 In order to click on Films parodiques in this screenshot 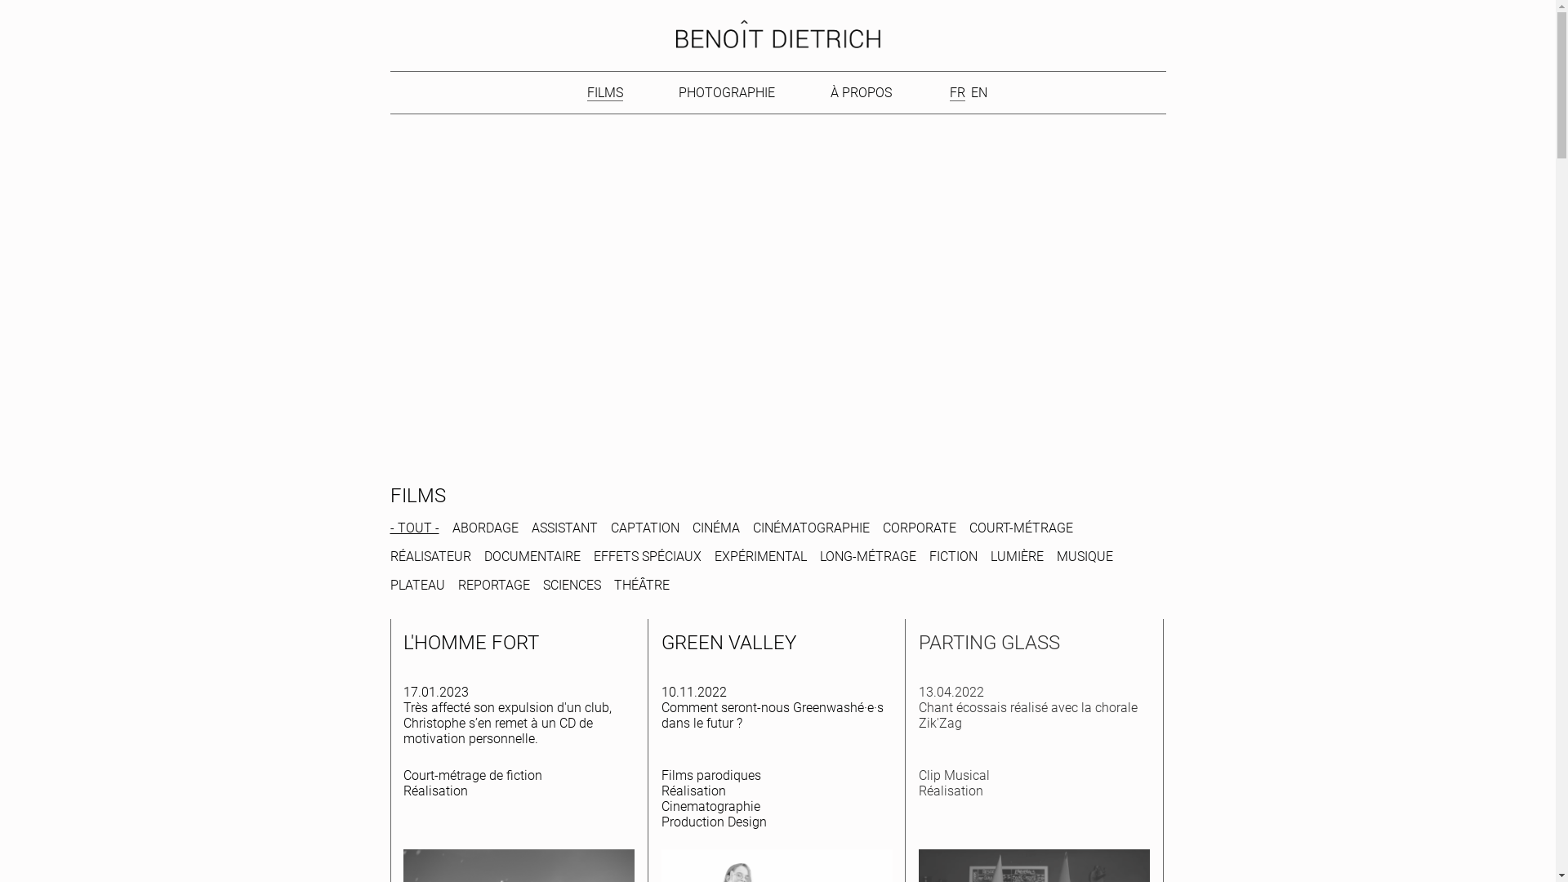, I will do `click(711, 776)`.